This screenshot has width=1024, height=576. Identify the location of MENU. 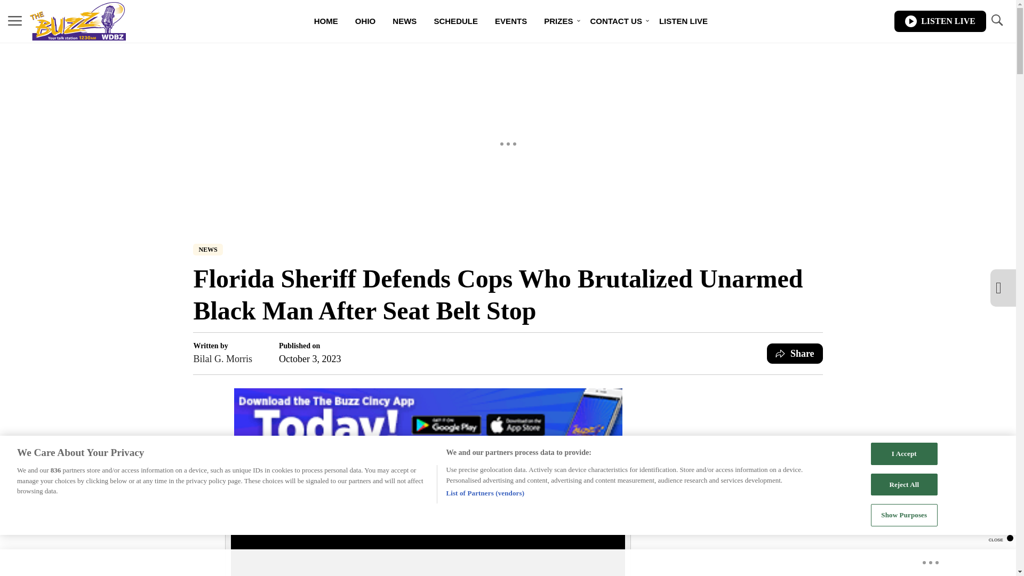
(15, 21).